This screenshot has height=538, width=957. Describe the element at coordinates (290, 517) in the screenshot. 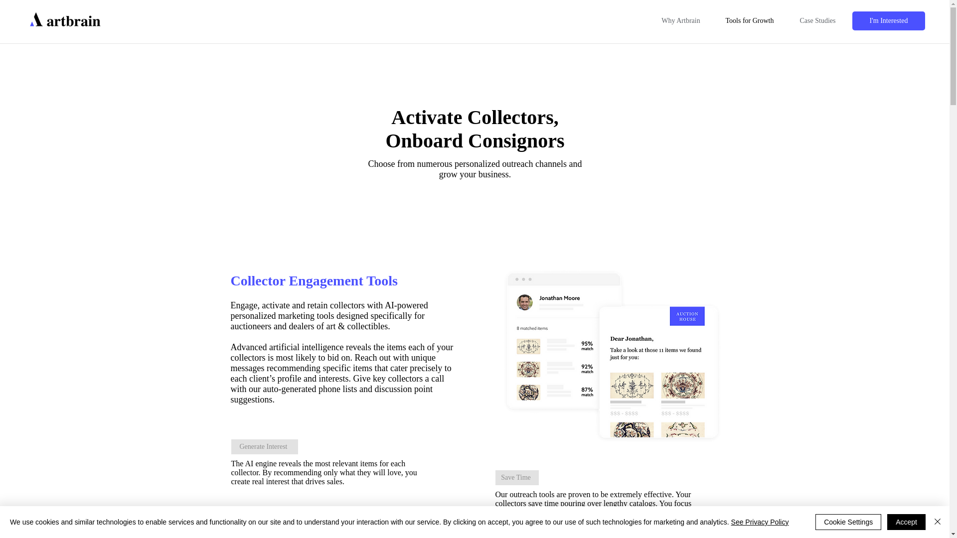

I see `Solidify Trust, Increase Retention` at that location.